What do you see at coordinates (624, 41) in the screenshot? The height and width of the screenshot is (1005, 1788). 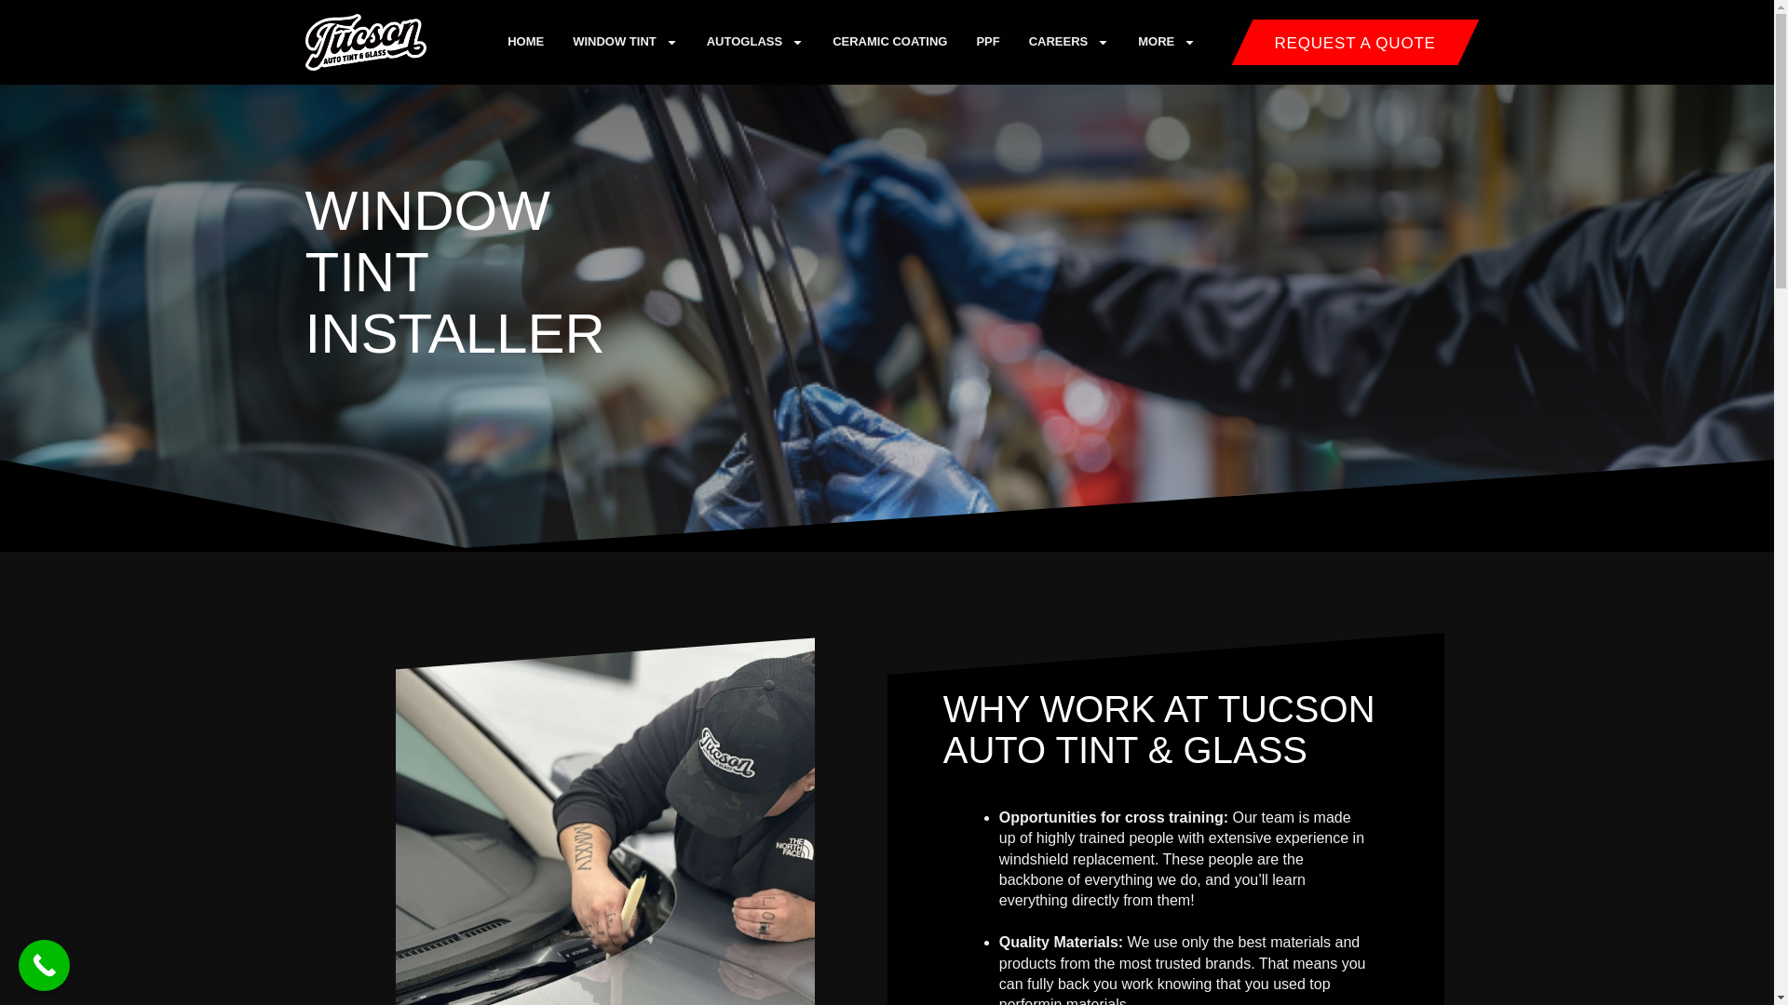 I see `WINDOW TINT` at bounding box center [624, 41].